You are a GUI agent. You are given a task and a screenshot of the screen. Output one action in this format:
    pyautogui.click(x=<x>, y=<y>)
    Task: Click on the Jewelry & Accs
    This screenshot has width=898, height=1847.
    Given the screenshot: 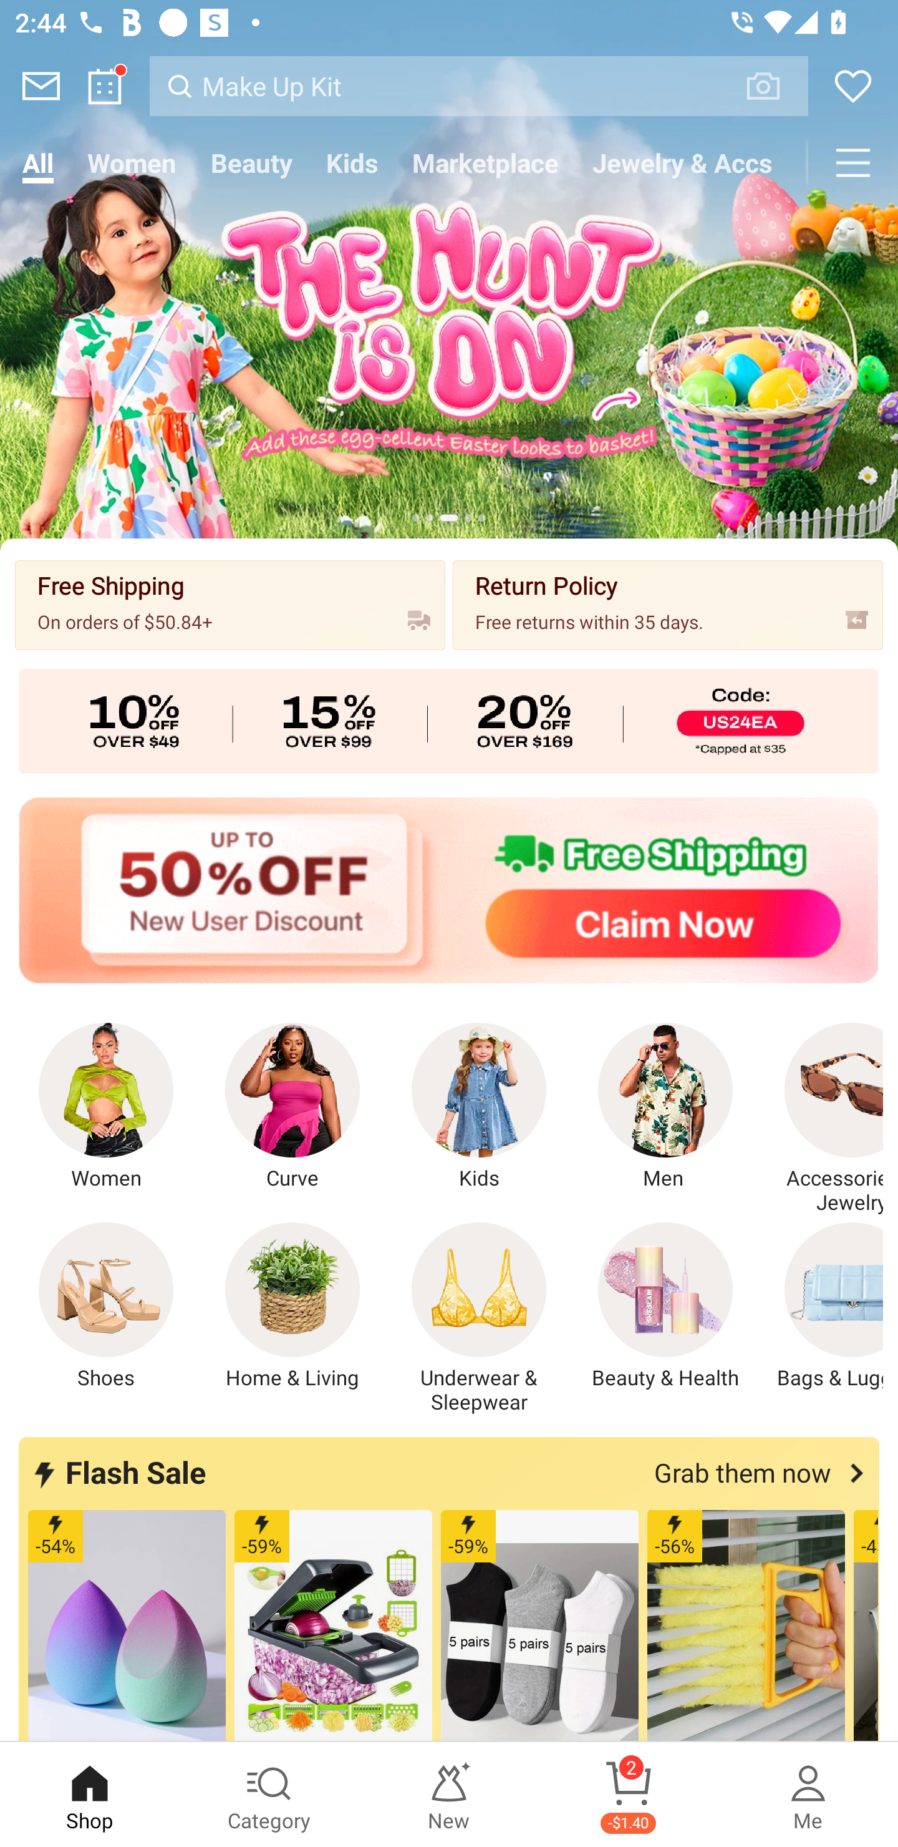 What is the action you would take?
    pyautogui.click(x=683, y=162)
    